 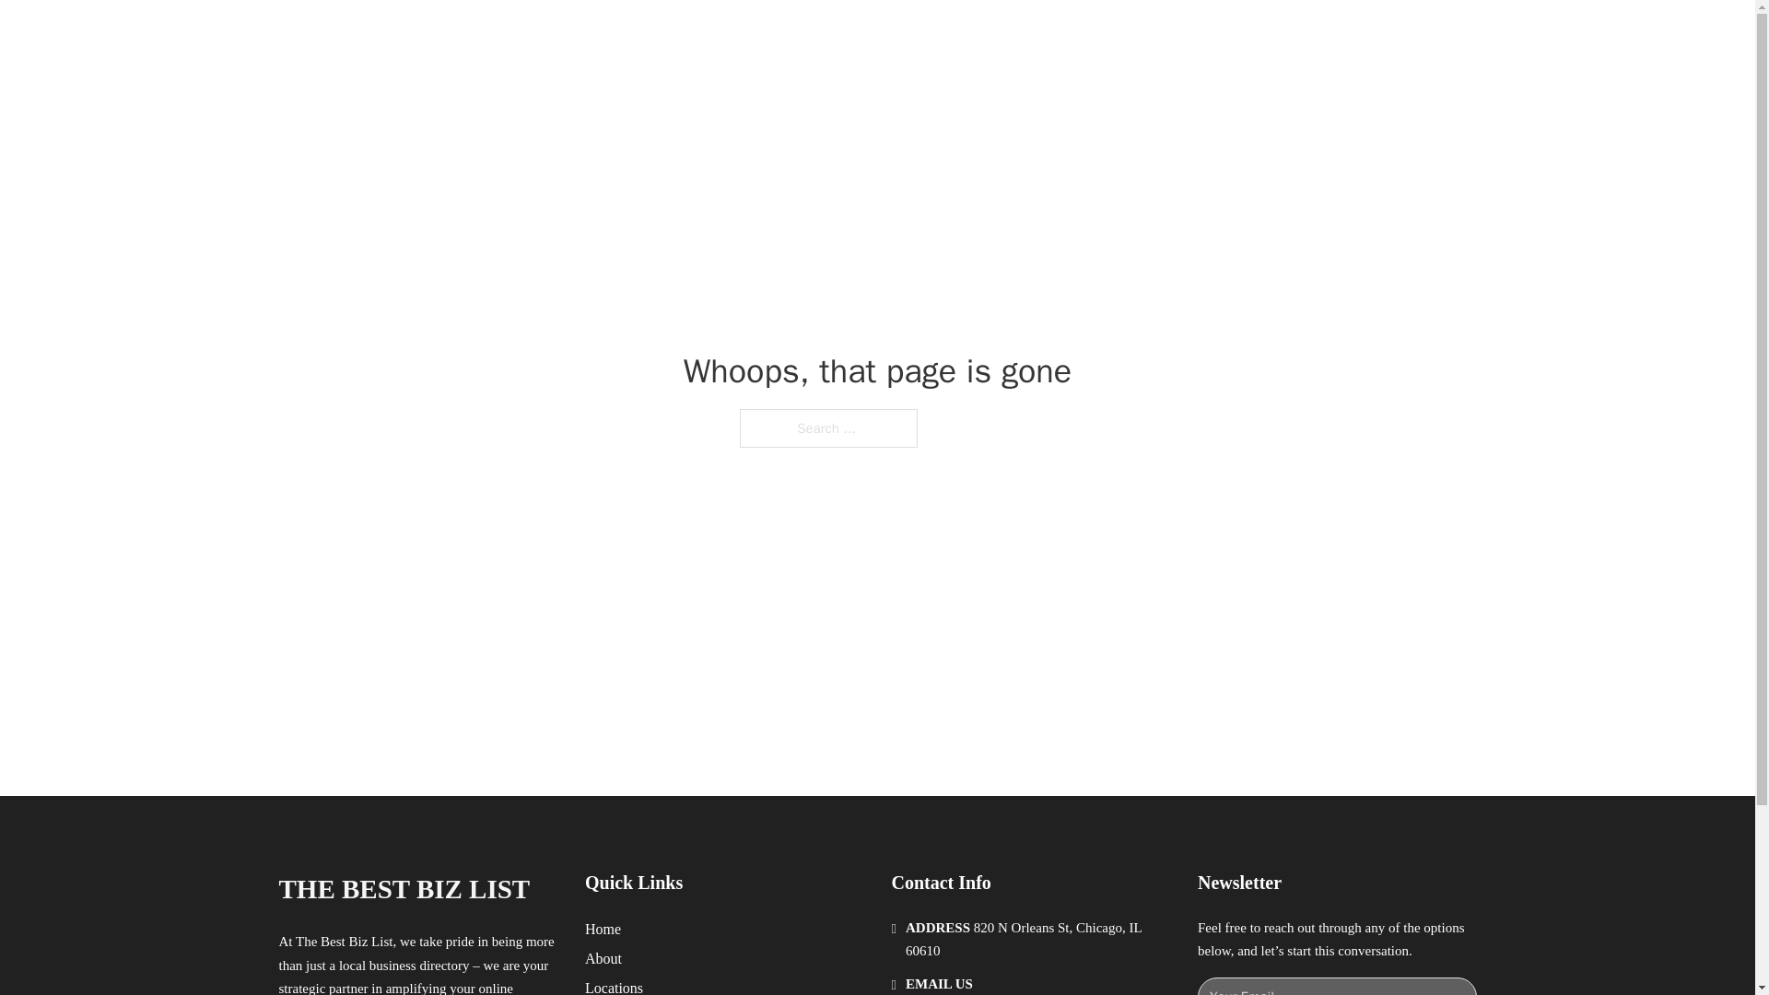 What do you see at coordinates (1117, 35) in the screenshot?
I see `HOME` at bounding box center [1117, 35].